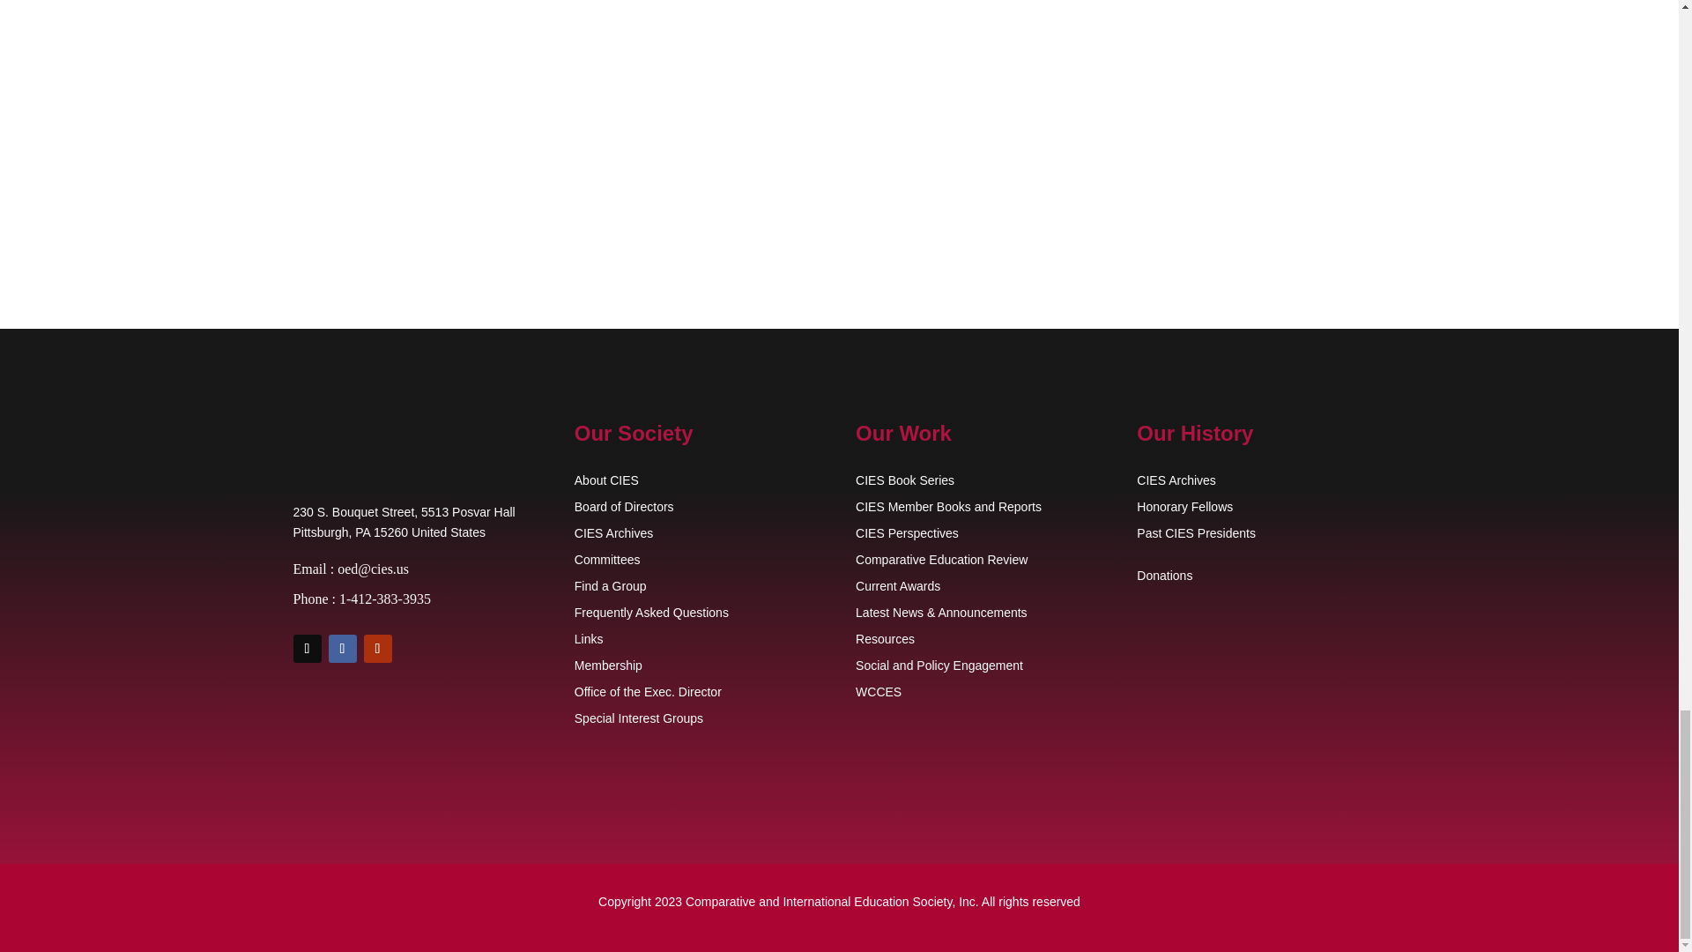  I want to click on Follow on X, so click(307, 649).